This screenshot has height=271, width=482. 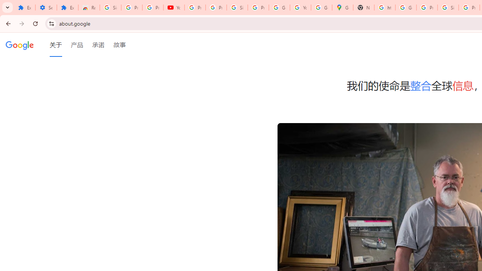 I want to click on Sign in - Google Accounts, so click(x=237, y=8).